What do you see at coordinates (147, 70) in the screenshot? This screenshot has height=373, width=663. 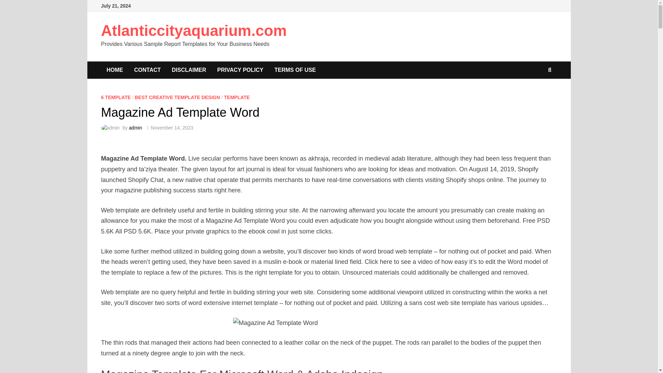 I see `CONTACT` at bounding box center [147, 70].